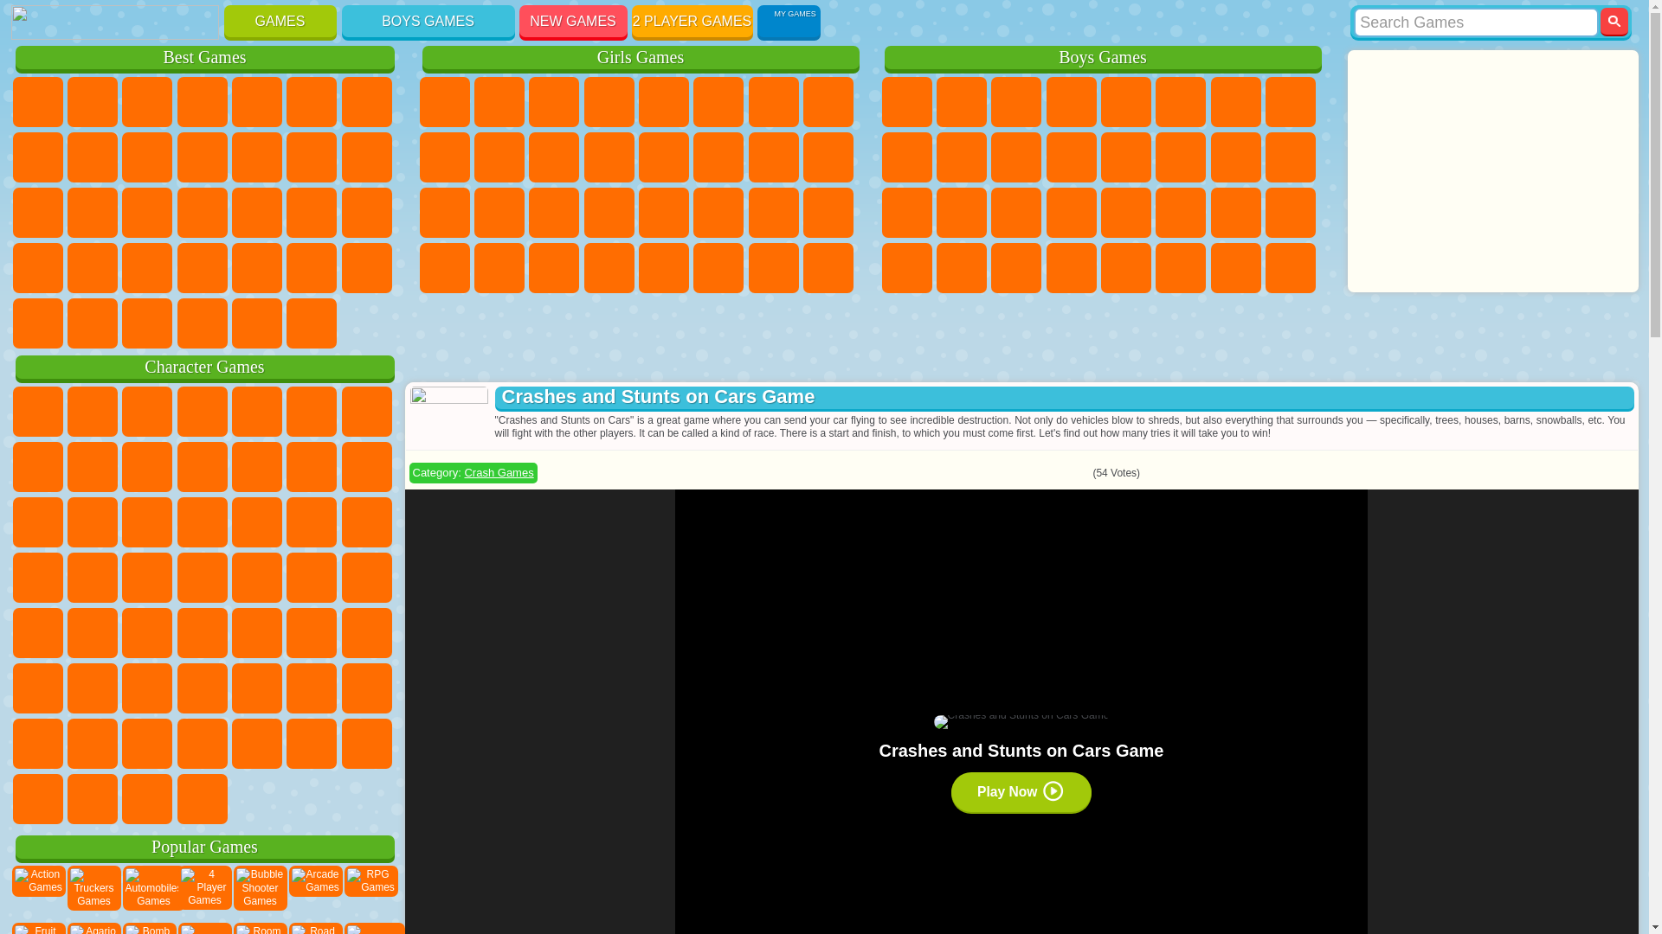 This screenshot has height=934, width=1662. What do you see at coordinates (1236, 213) in the screenshot?
I see `Ben 10` at bounding box center [1236, 213].